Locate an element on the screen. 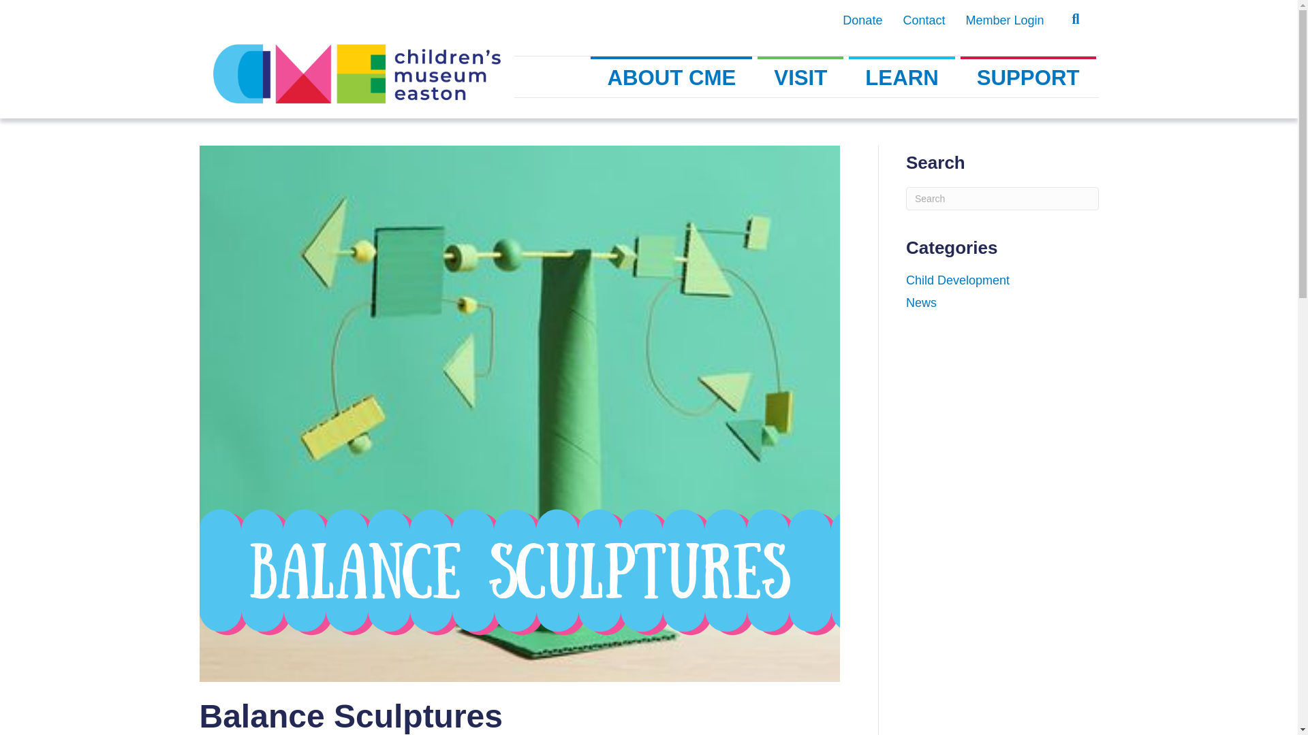 Image resolution: width=1308 pixels, height=735 pixels. VISIT is located at coordinates (800, 76).